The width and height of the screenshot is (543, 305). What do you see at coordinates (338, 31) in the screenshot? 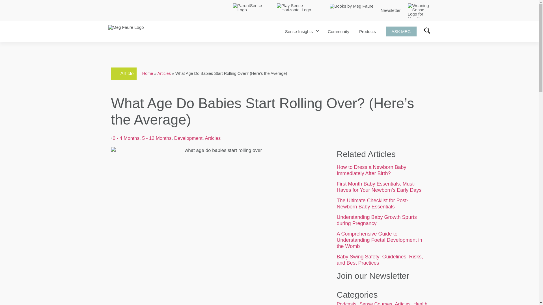
I see `Community` at bounding box center [338, 31].